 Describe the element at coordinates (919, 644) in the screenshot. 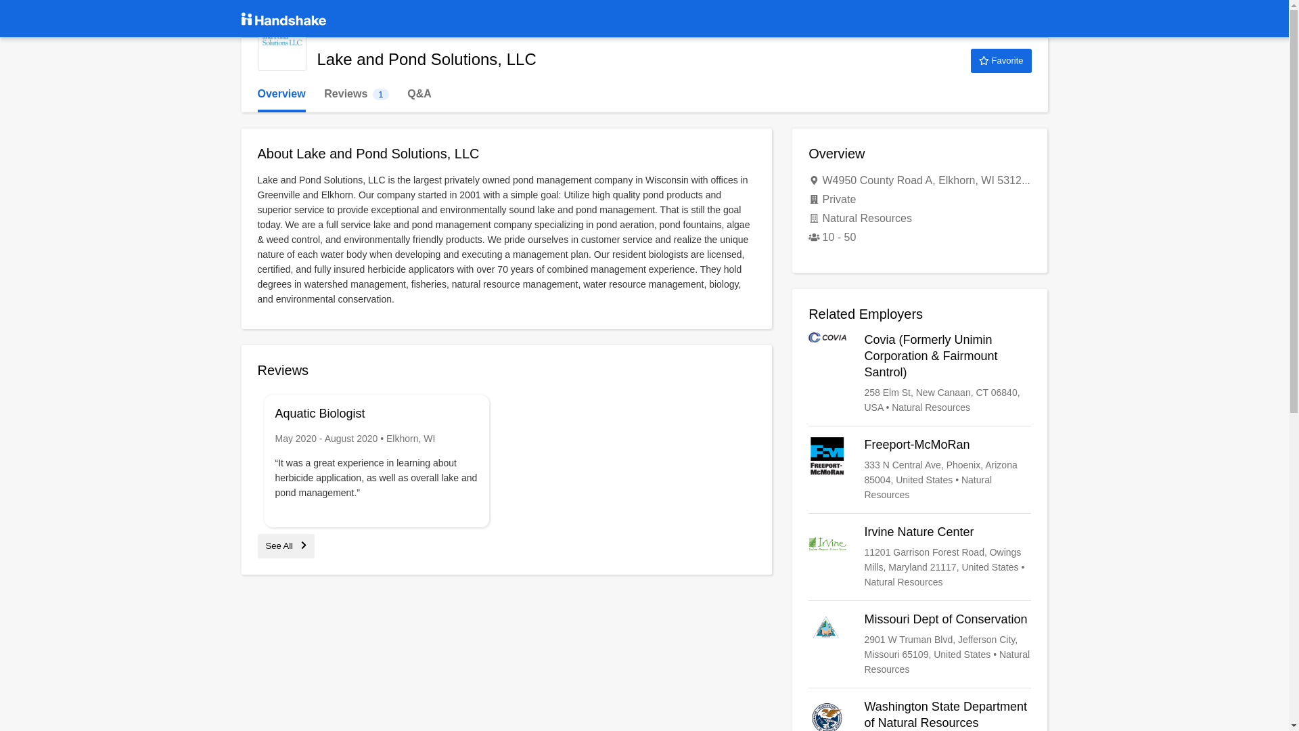

I see `Missouri Dept of Conservation` at that location.